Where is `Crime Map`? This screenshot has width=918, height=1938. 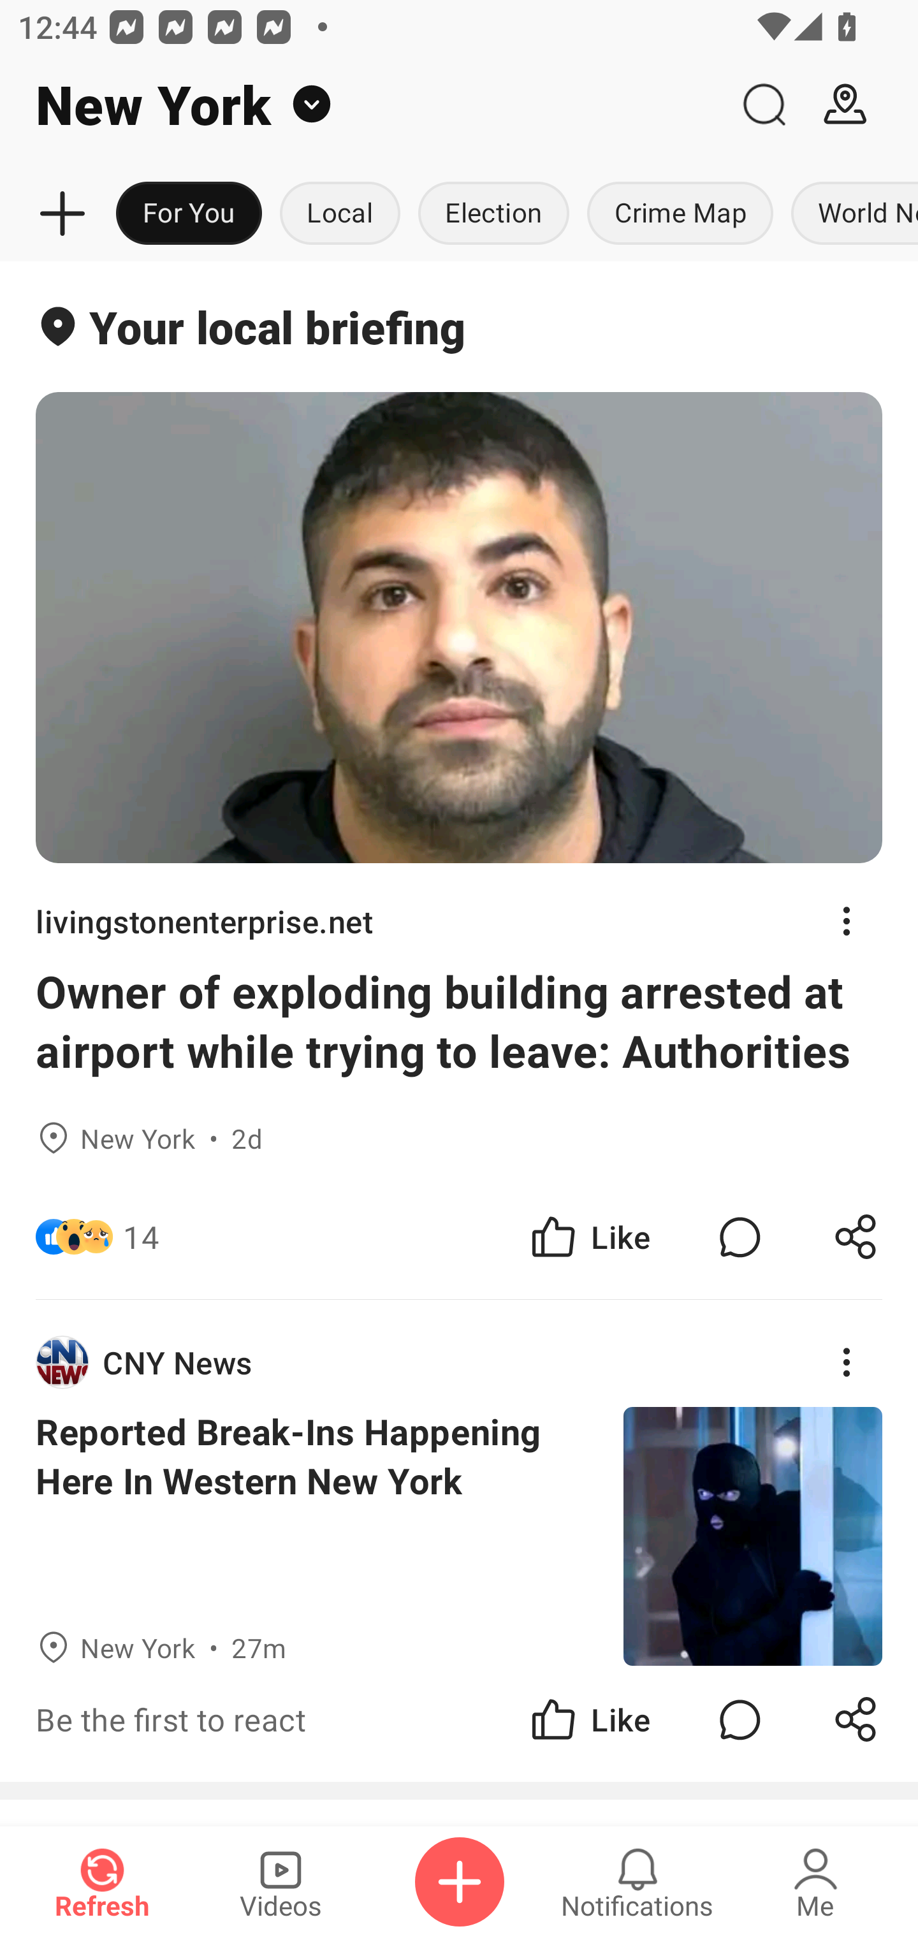 Crime Map is located at coordinates (680, 214).